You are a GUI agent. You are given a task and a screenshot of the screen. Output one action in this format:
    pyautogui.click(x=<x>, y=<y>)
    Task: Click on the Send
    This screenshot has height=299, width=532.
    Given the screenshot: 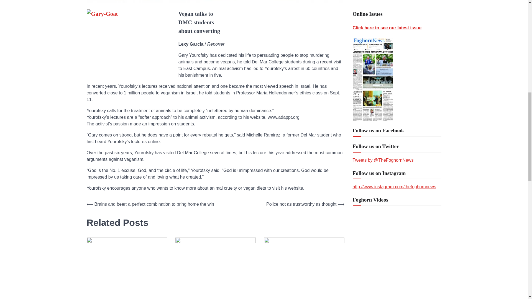 What is the action you would take?
    pyautogui.click(x=361, y=278)
    